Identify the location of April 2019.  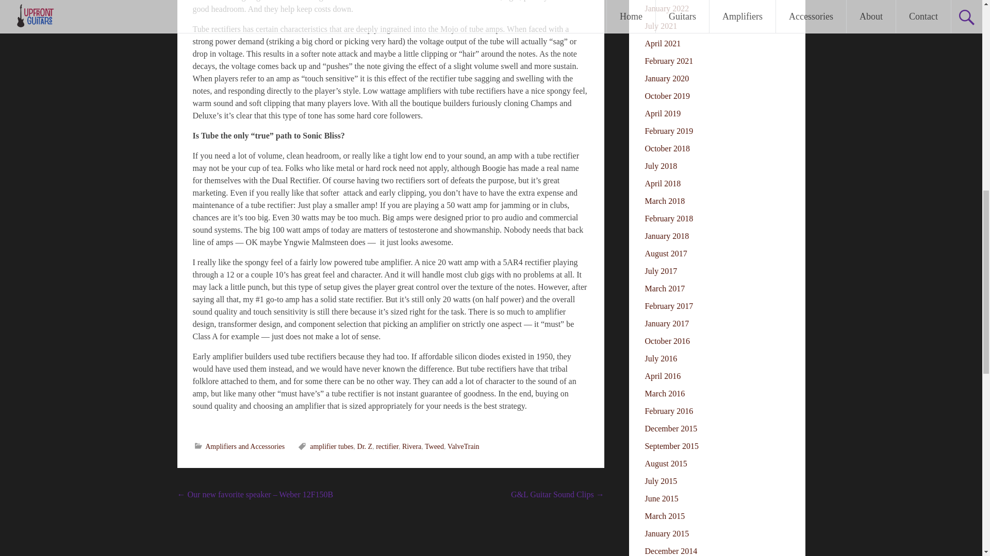
(662, 113).